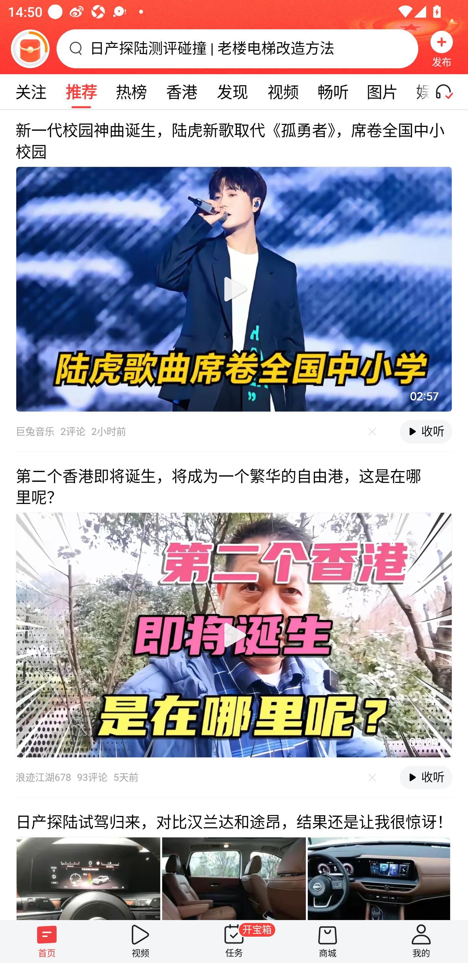  What do you see at coordinates (237, 48) in the screenshot?
I see `日产探陆测评碰撞 | 老楼电梯改造方法 搜索框，日产探陆测评碰撞 | 老楼电梯改造方法` at bounding box center [237, 48].